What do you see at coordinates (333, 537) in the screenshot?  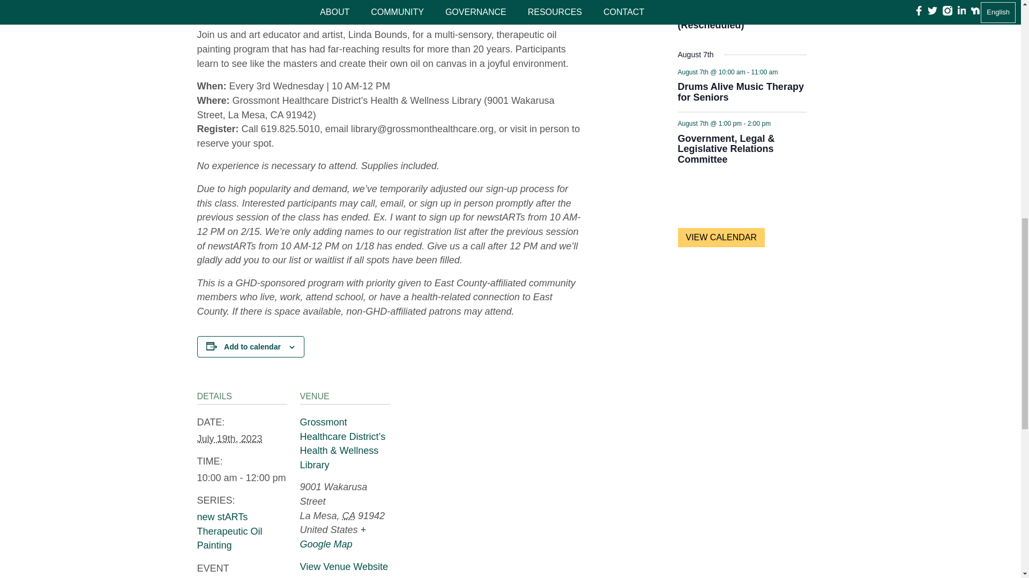 I see `Click to view a Google Map` at bounding box center [333, 537].